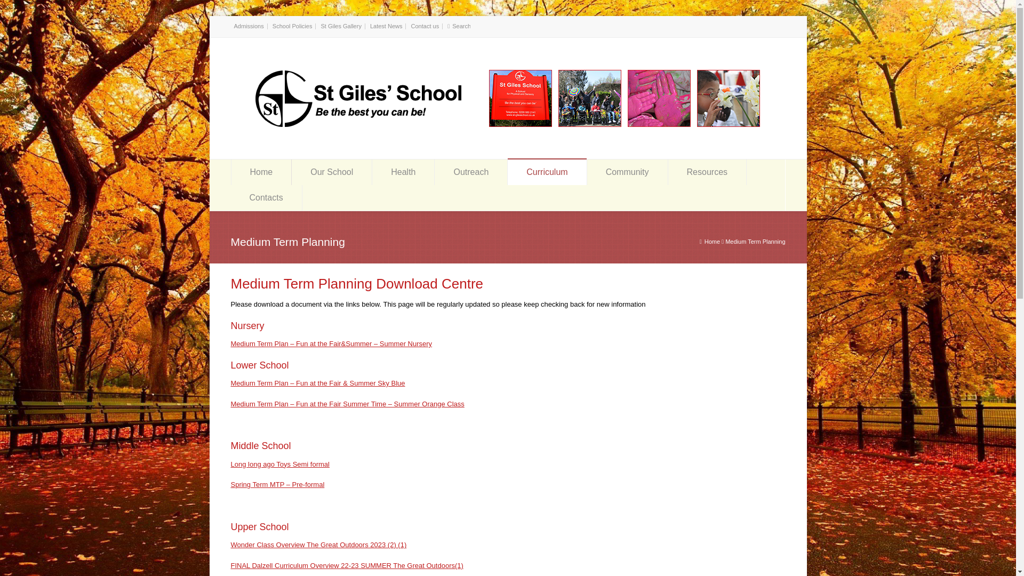 This screenshot has height=576, width=1024. Describe the element at coordinates (261, 172) in the screenshot. I see `Home` at that location.